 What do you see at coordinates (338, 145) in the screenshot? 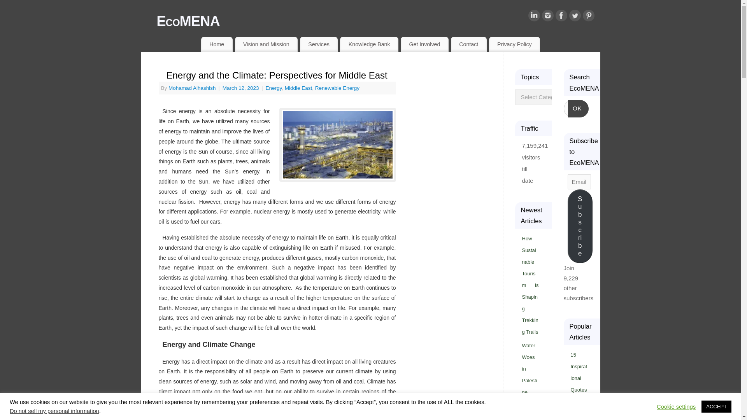
I see `ruwais-oilfield-abudhabi` at bounding box center [338, 145].